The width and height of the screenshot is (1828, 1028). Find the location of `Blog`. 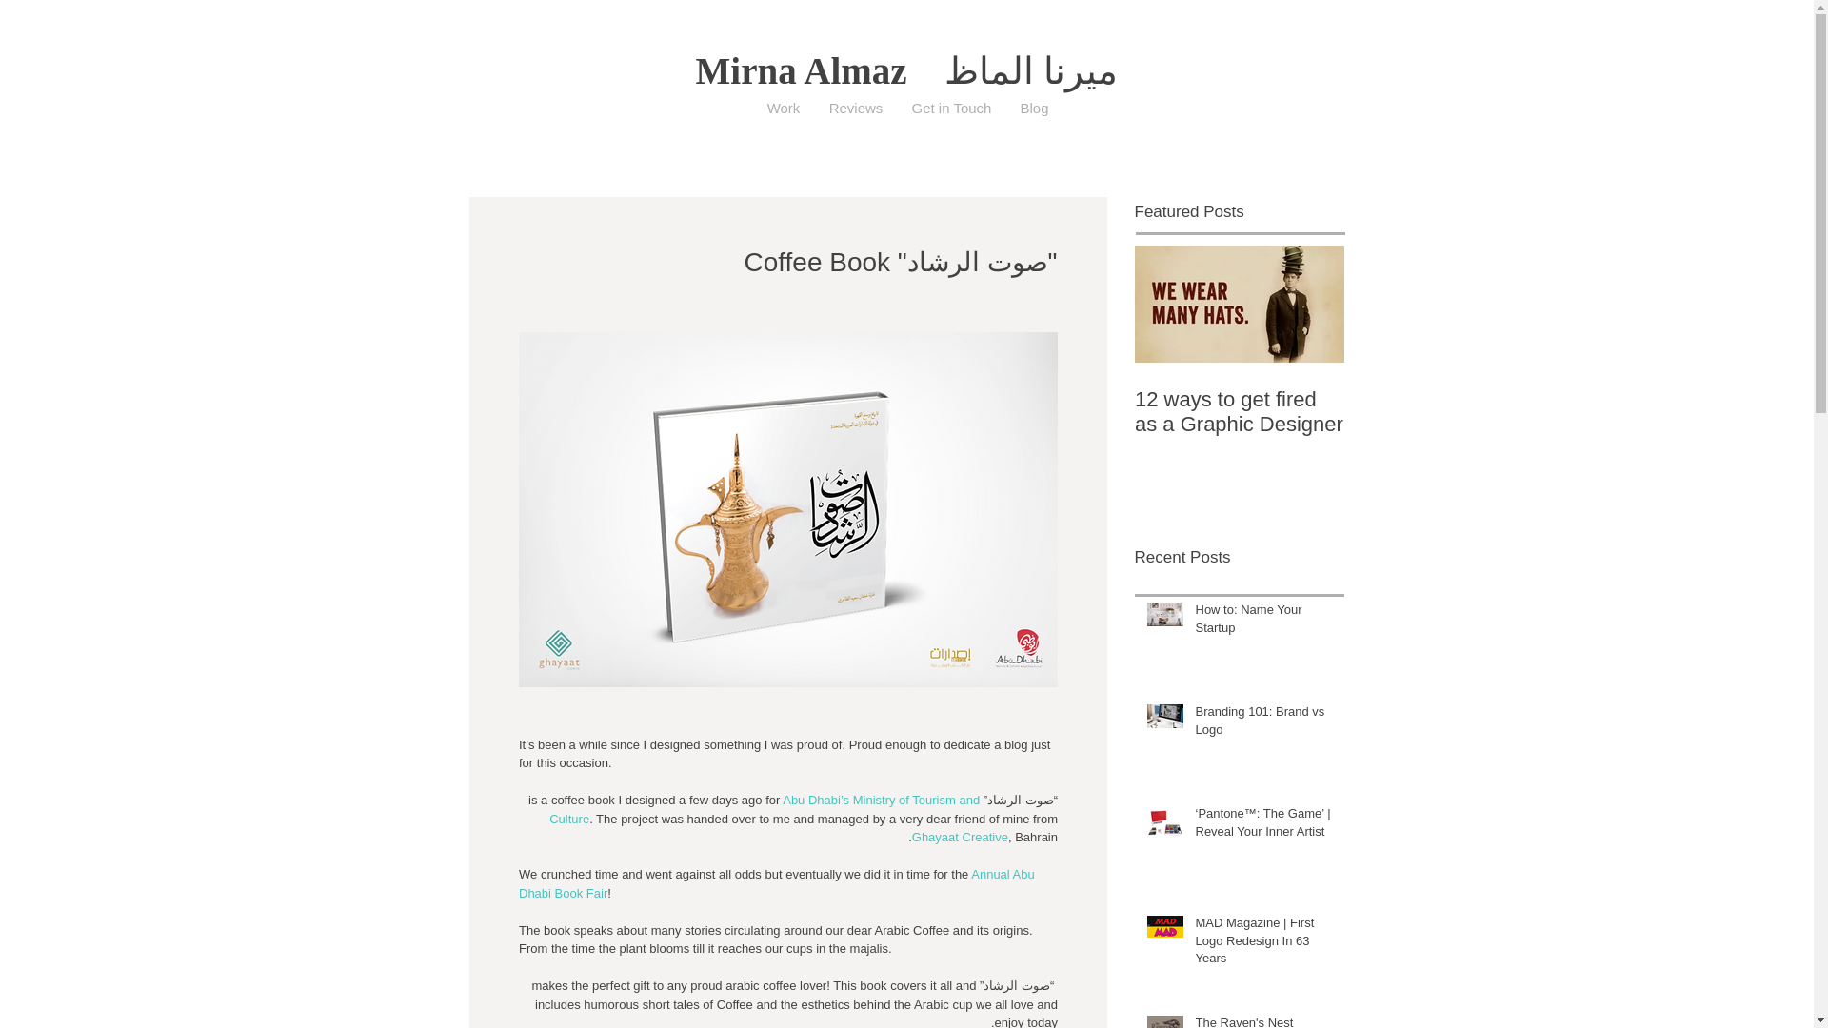

Blog is located at coordinates (1034, 109).